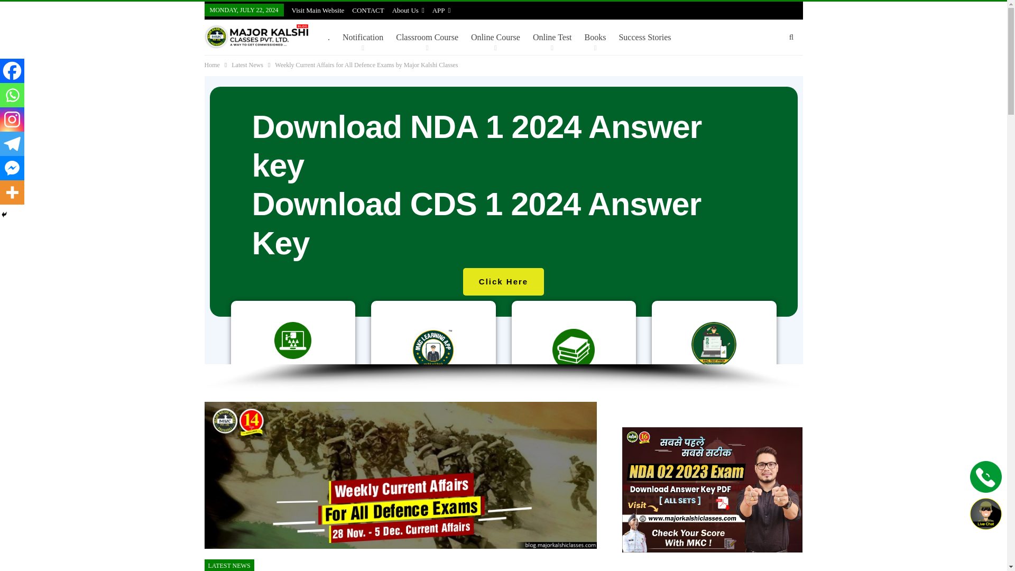  Describe the element at coordinates (12, 71) in the screenshot. I see `Facebook` at that location.